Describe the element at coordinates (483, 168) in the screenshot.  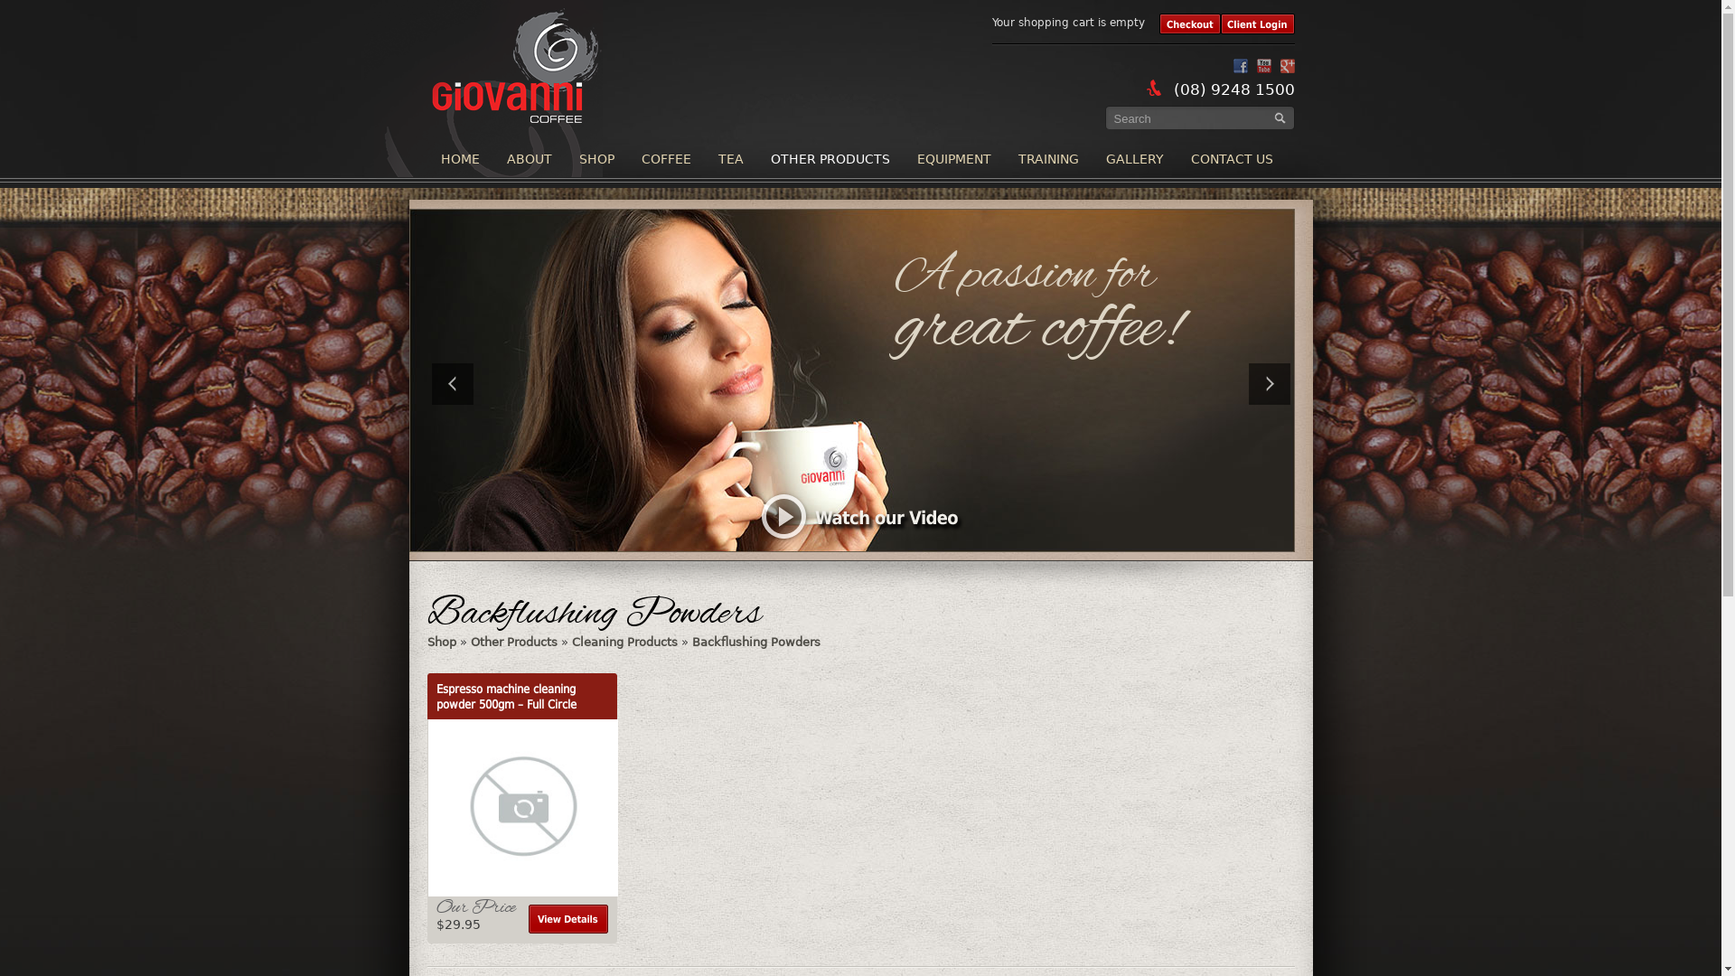
I see `Giovanni Coffee` at that location.